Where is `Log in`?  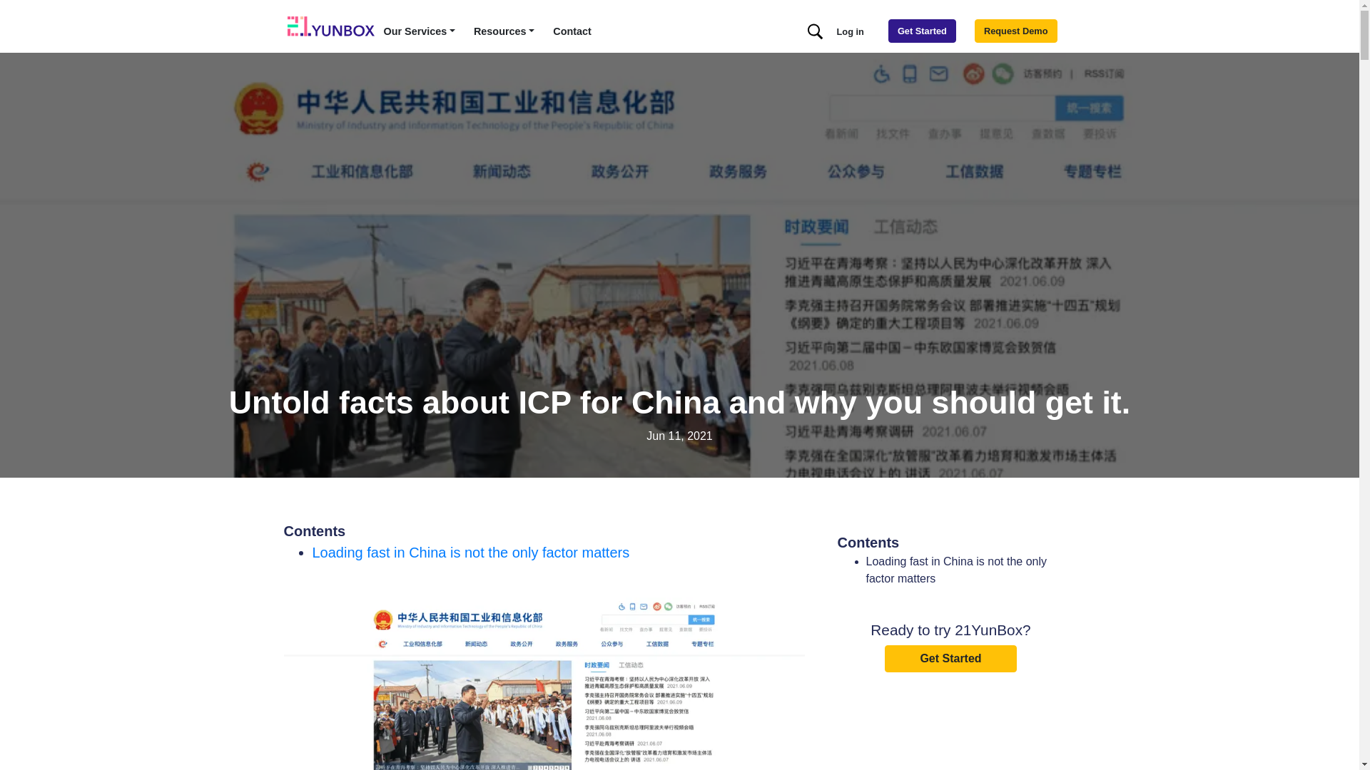 Log in is located at coordinates (851, 31).